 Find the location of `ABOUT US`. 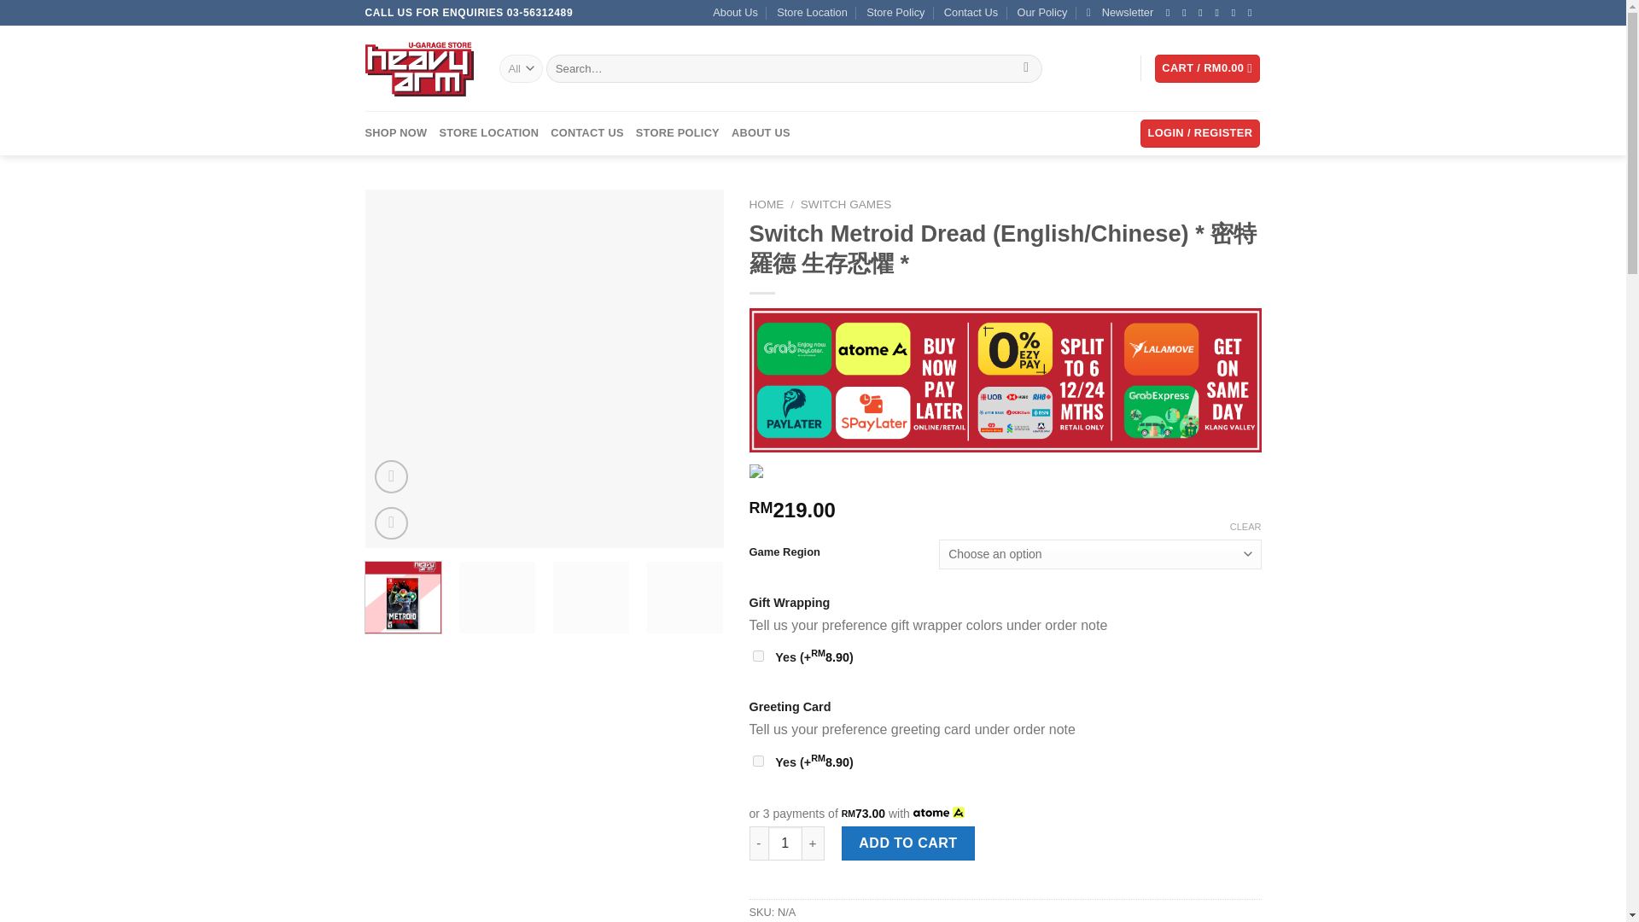

ABOUT US is located at coordinates (760, 133).